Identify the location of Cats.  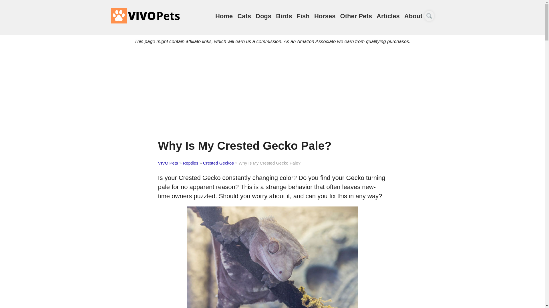
(244, 16).